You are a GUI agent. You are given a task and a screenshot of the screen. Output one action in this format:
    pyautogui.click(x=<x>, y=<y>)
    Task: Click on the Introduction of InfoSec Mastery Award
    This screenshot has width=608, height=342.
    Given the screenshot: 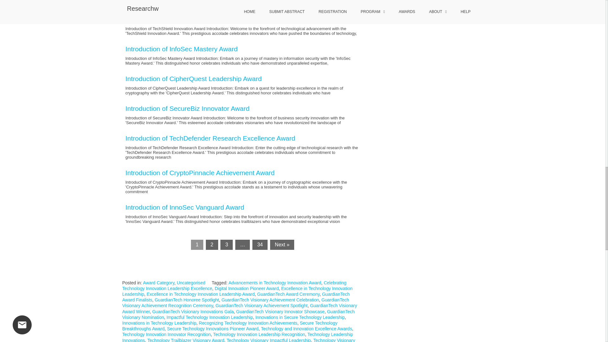 What is the action you would take?
    pyautogui.click(x=181, y=49)
    